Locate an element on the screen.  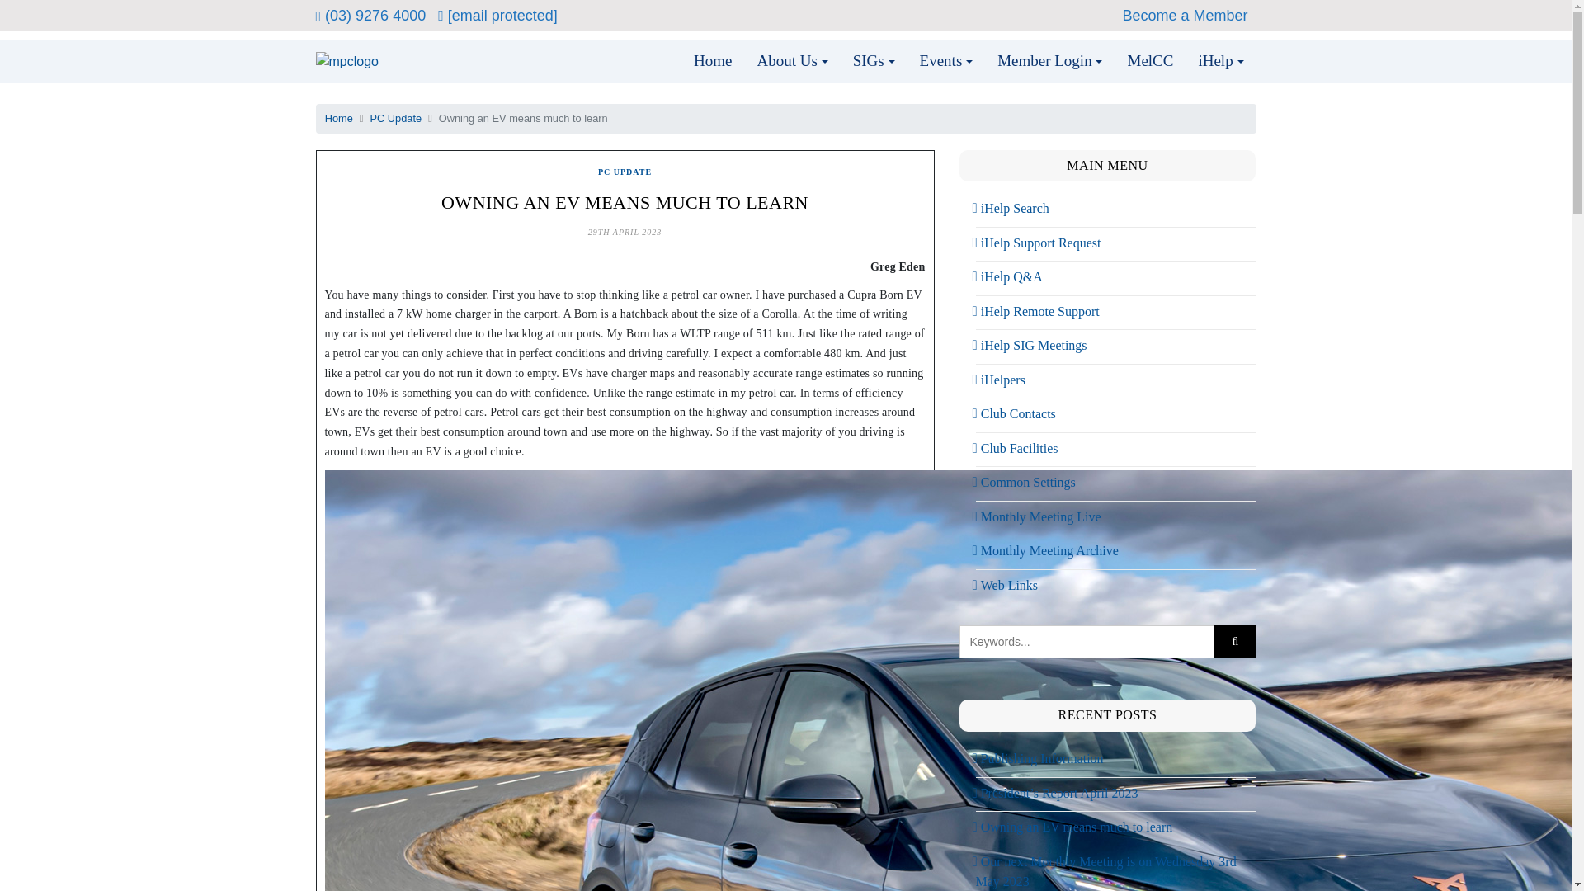
Member Login is located at coordinates (1049, 61).